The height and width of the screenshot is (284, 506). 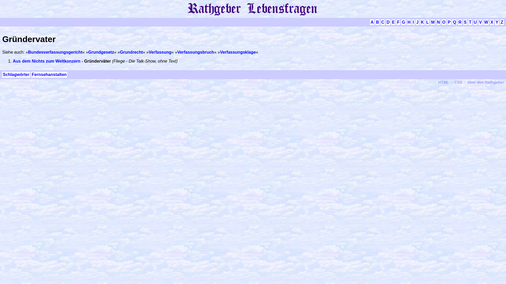 What do you see at coordinates (465, 22) in the screenshot?
I see `S` at bounding box center [465, 22].